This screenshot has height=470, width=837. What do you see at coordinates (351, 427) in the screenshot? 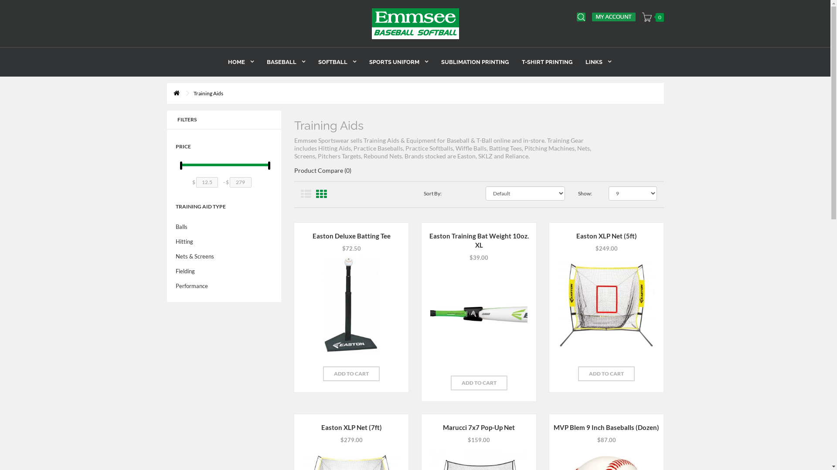
I see `Easton XLP Net (7ft)` at bounding box center [351, 427].